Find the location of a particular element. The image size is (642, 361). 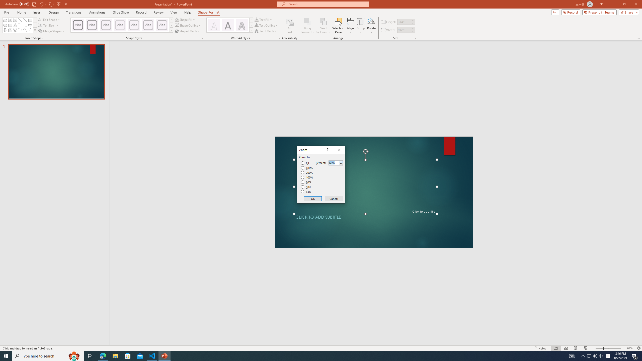

Context help is located at coordinates (327, 150).